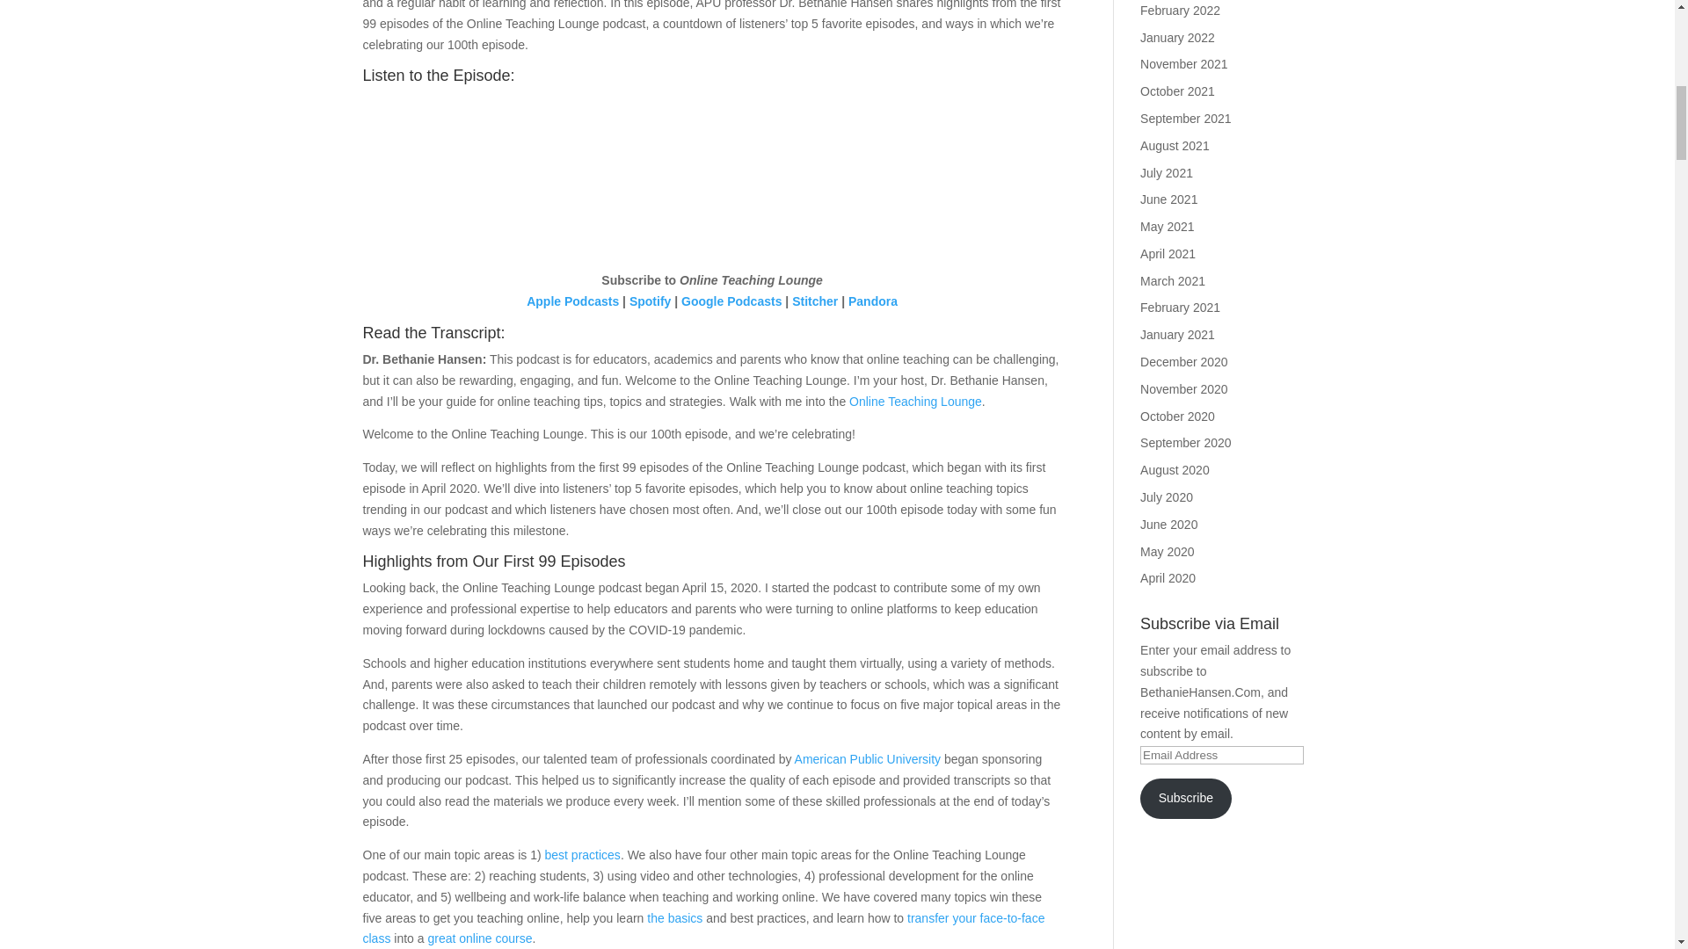 The width and height of the screenshot is (1688, 949). I want to click on American Public University, so click(869, 759).